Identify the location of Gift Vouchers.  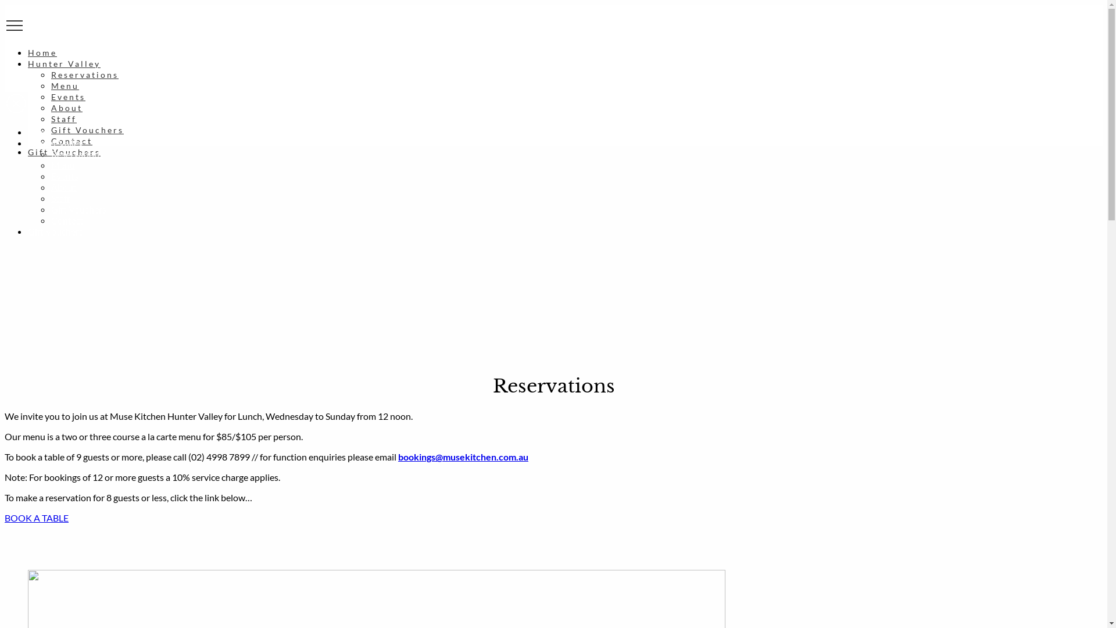
(56, 231).